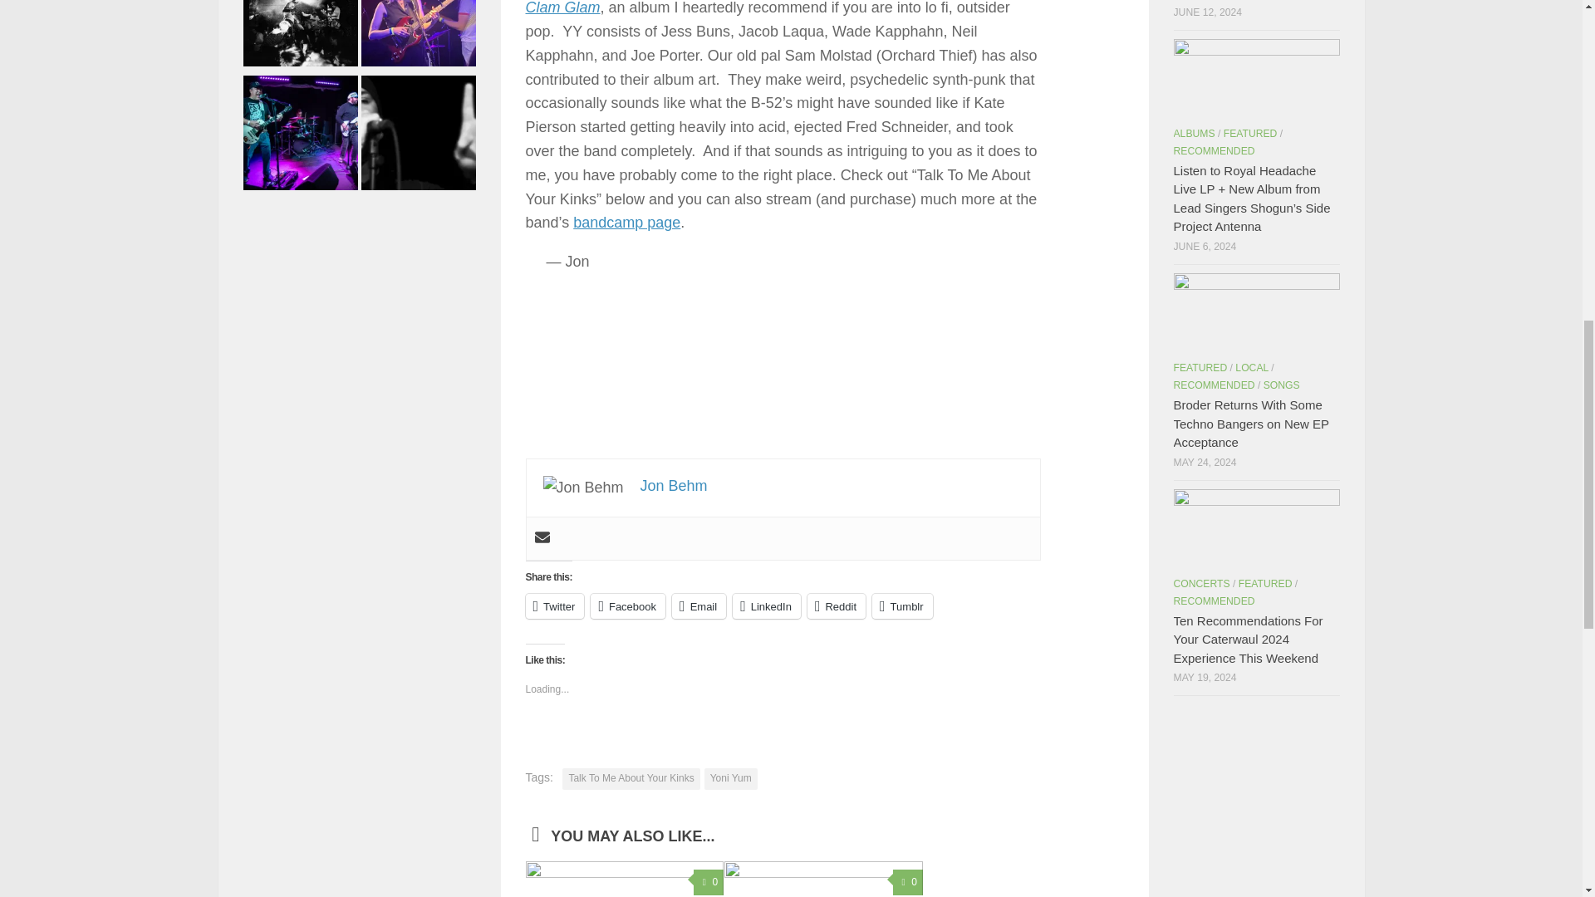  Describe the element at coordinates (766, 606) in the screenshot. I see `Click to share on LinkedIn` at that location.